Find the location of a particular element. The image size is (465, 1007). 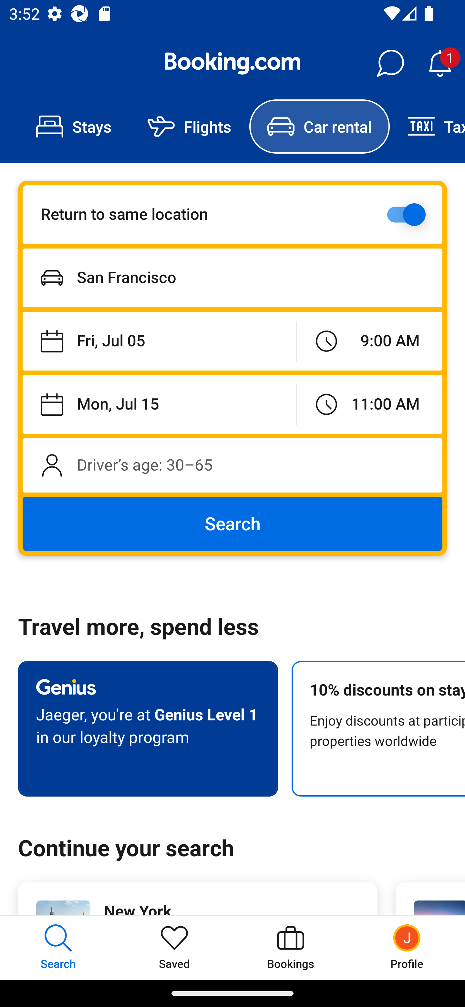

Search is located at coordinates (232, 524).